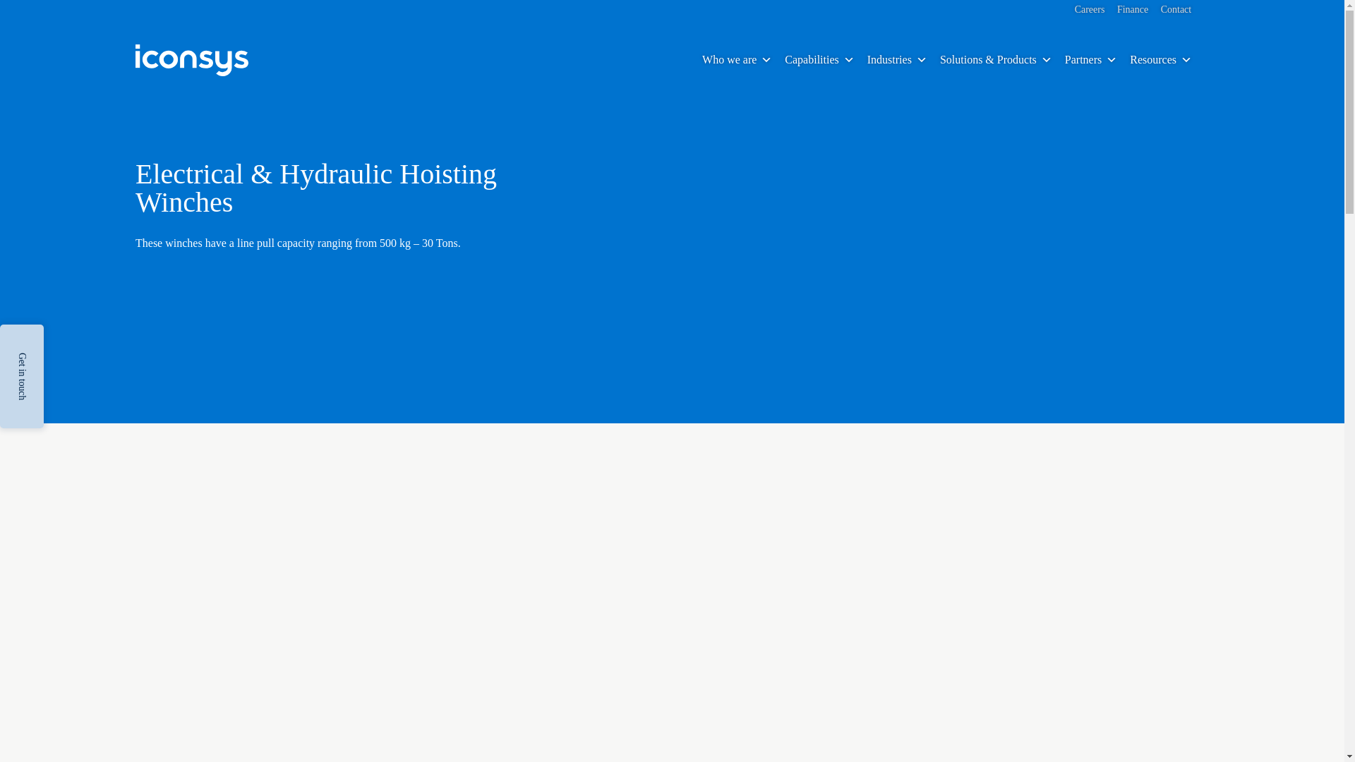 This screenshot has height=762, width=1355. What do you see at coordinates (819, 59) in the screenshot?
I see `Capabilities` at bounding box center [819, 59].